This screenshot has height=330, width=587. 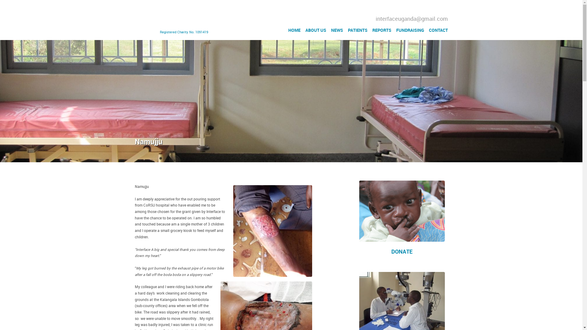 What do you see at coordinates (402, 251) in the screenshot?
I see `DONATE` at bounding box center [402, 251].